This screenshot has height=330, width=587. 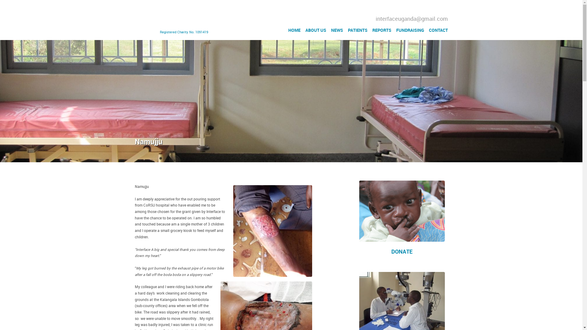 What do you see at coordinates (402, 251) in the screenshot?
I see `DONATE` at bounding box center [402, 251].